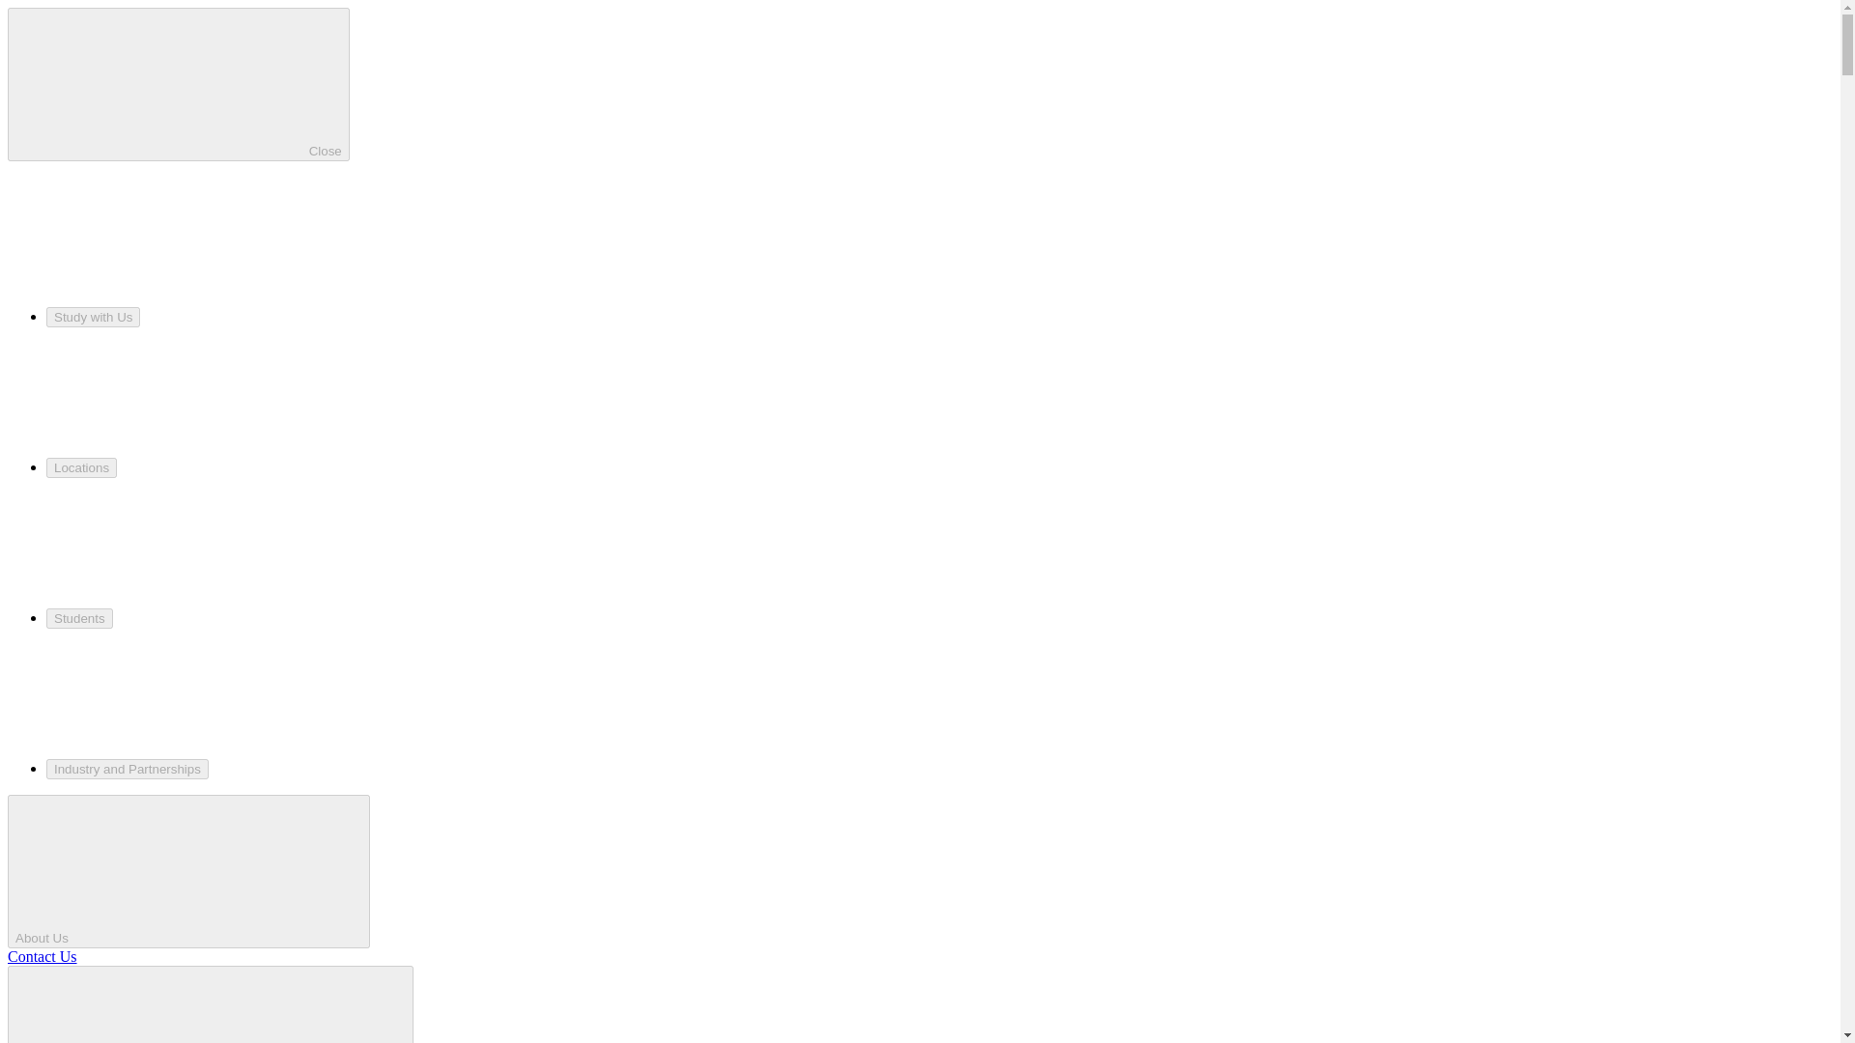 This screenshot has width=1855, height=1043. Describe the element at coordinates (128, 769) in the screenshot. I see `Industry and Partnerships` at that location.